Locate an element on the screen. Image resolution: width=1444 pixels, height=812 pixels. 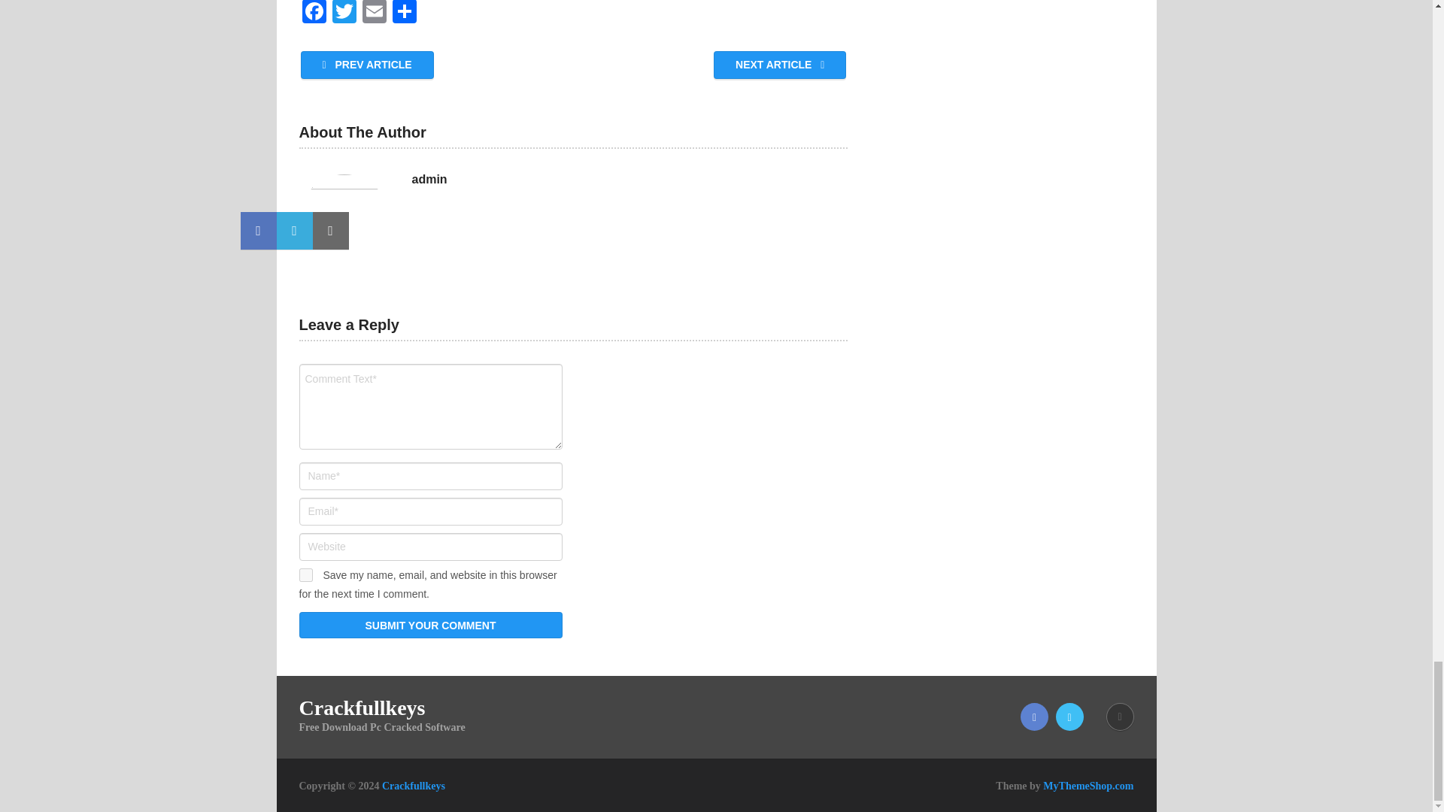
PREV ARTICLE is located at coordinates (367, 65).